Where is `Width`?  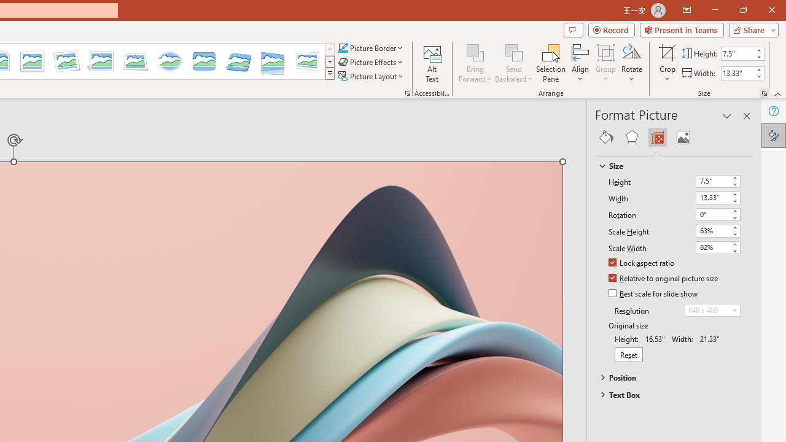 Width is located at coordinates (717, 198).